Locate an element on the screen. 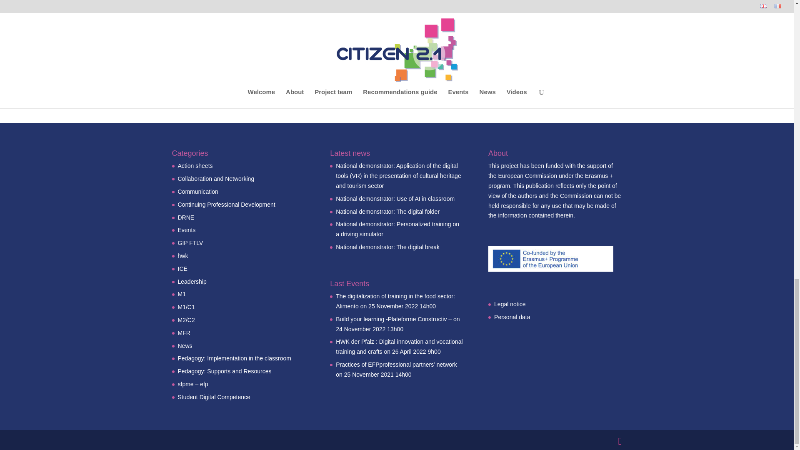 This screenshot has height=450, width=800. Action sheets is located at coordinates (195, 166).